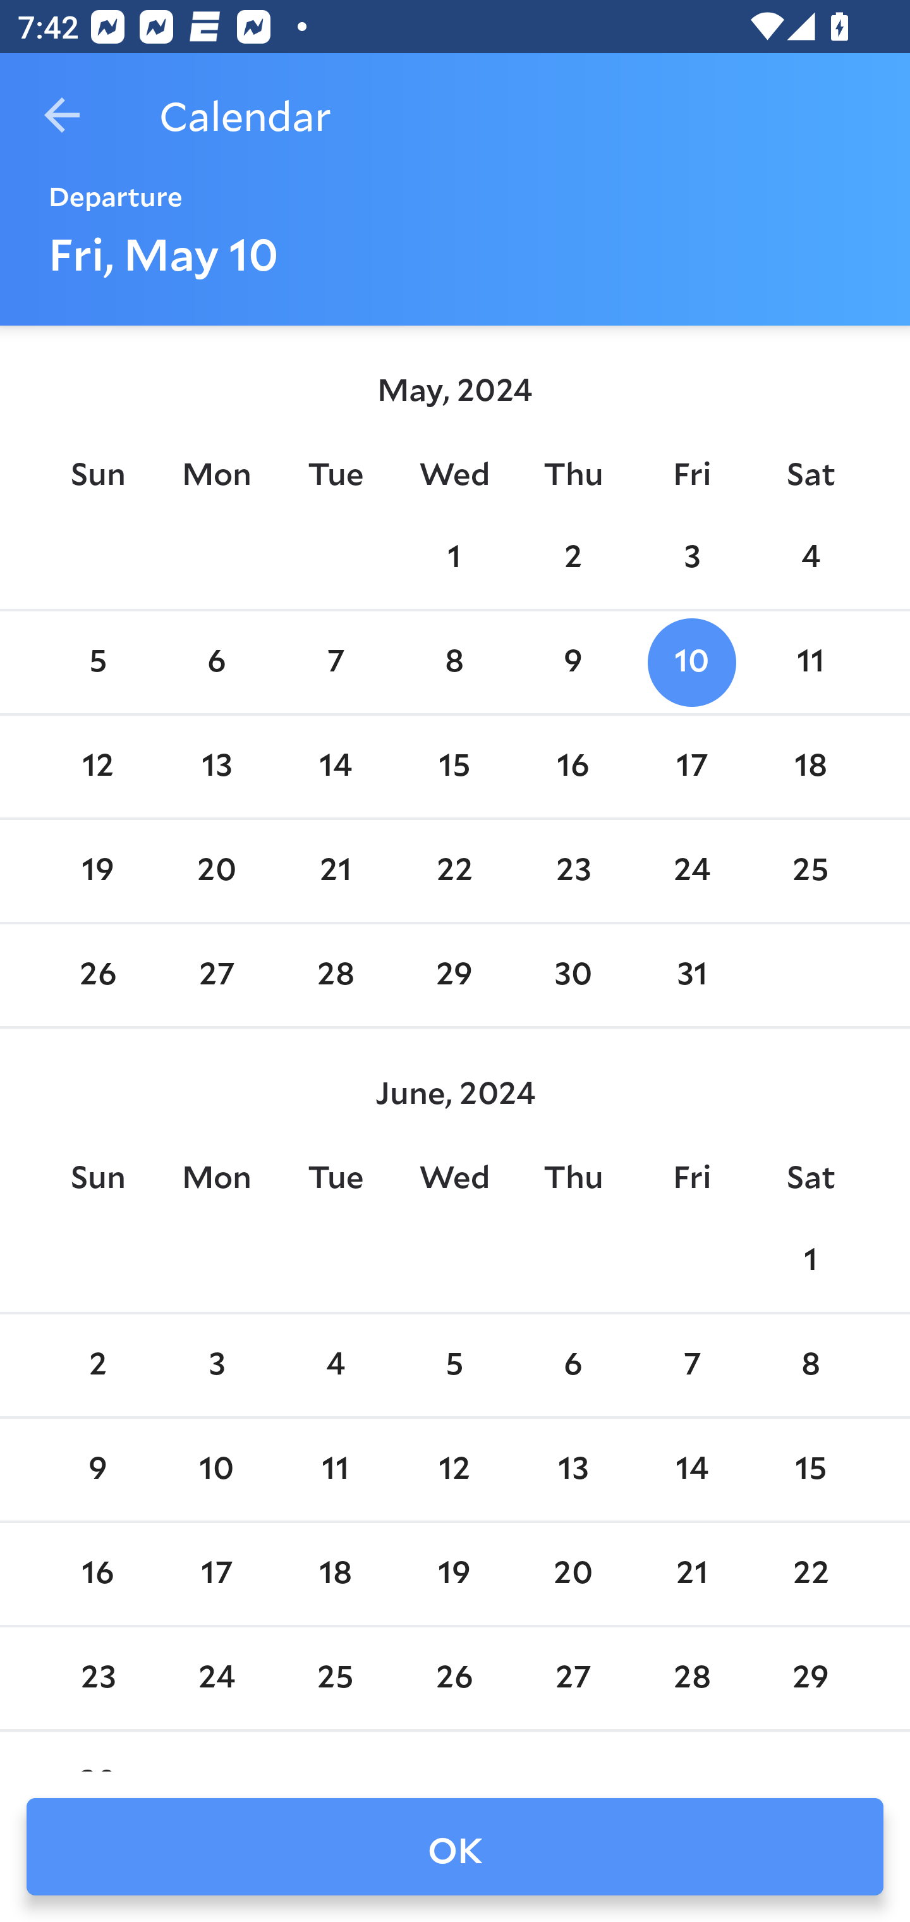 This screenshot has width=910, height=1922. Describe the element at coordinates (335, 1470) in the screenshot. I see `11` at that location.